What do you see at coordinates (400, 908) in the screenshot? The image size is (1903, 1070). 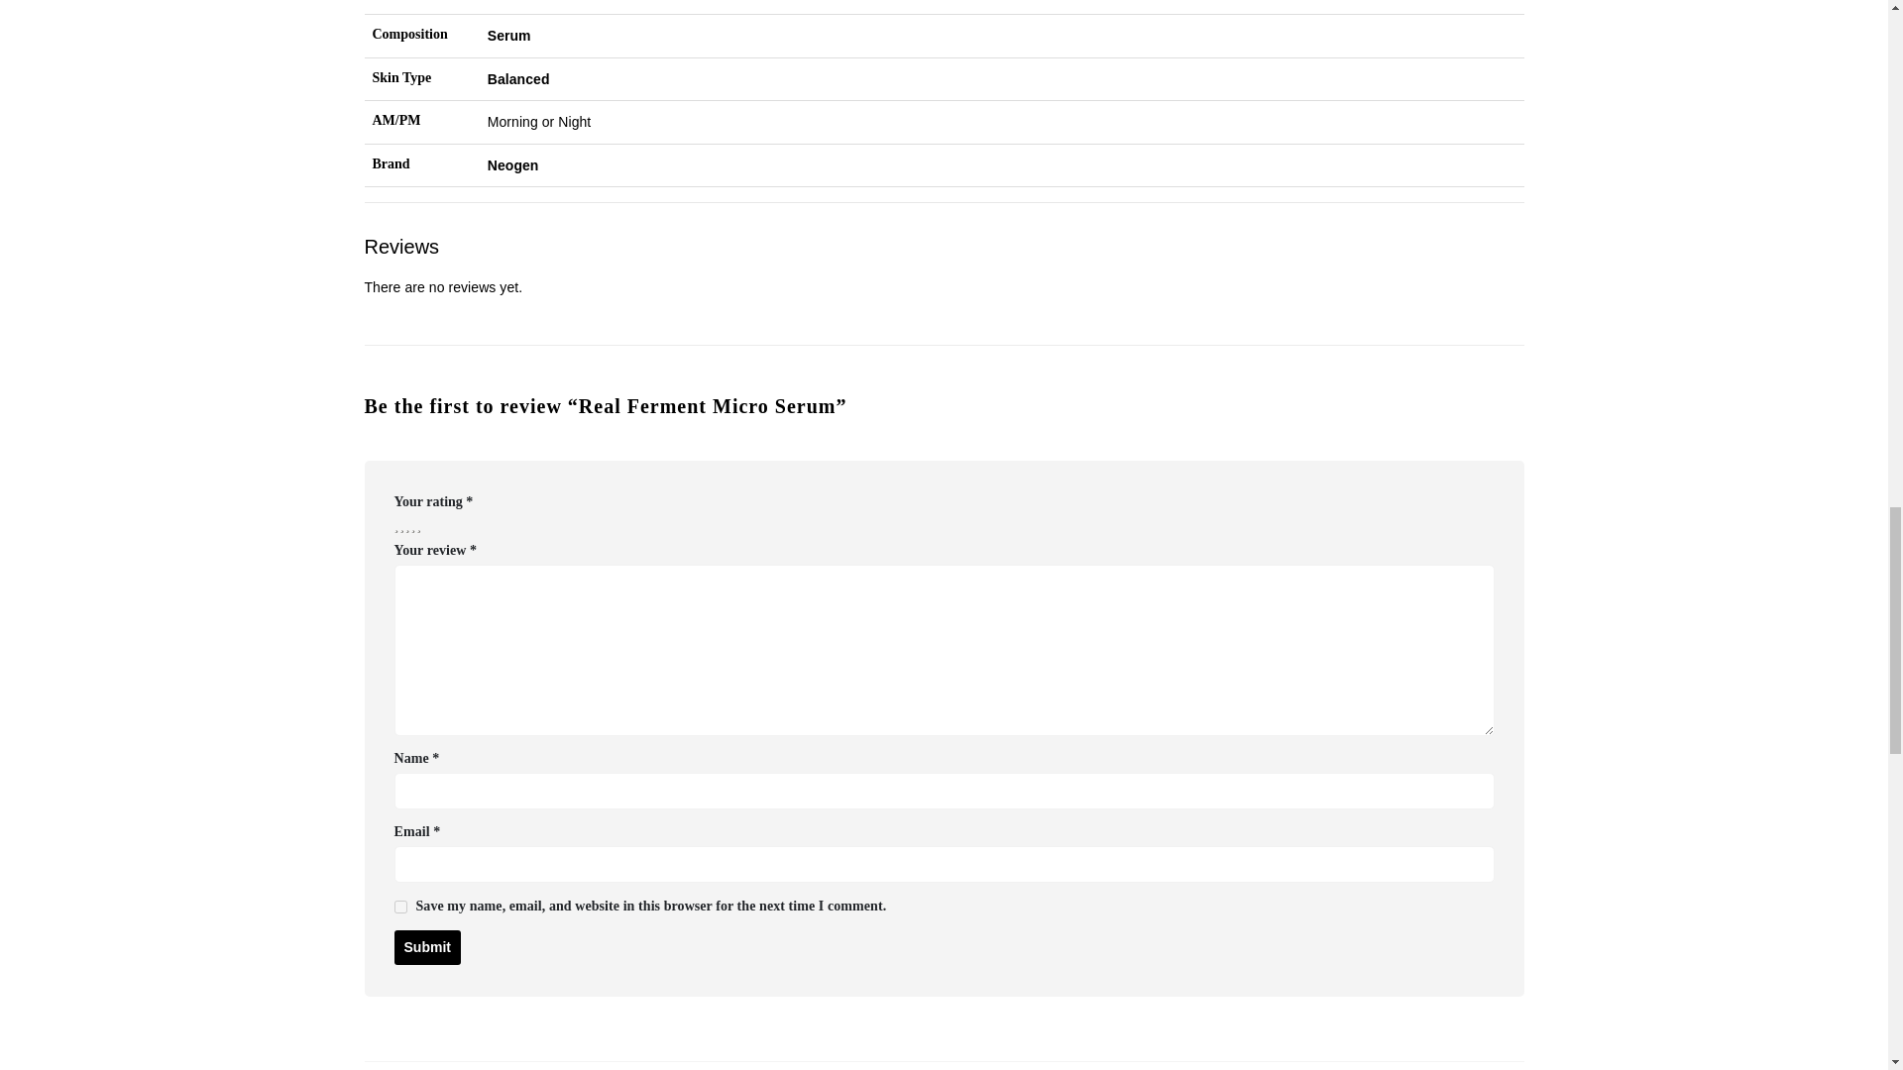 I see `yes` at bounding box center [400, 908].